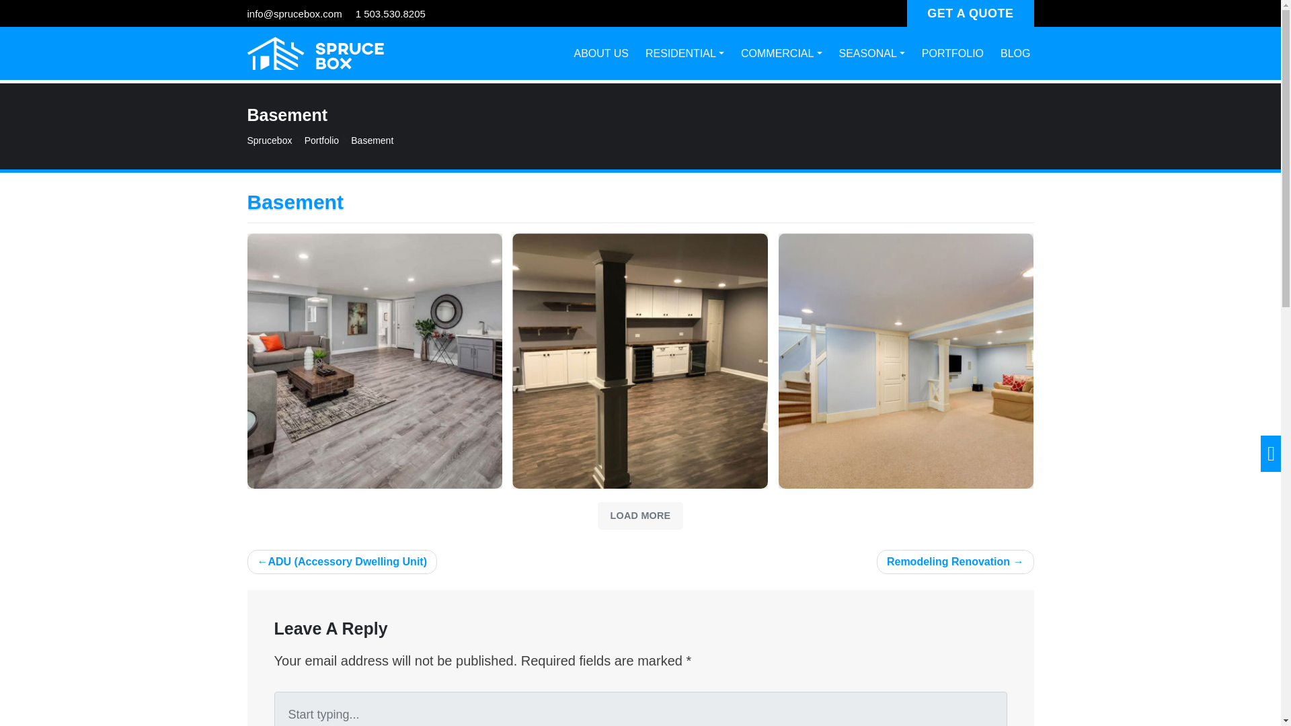 The image size is (1291, 726). Describe the element at coordinates (601, 54) in the screenshot. I see `About Us` at that location.